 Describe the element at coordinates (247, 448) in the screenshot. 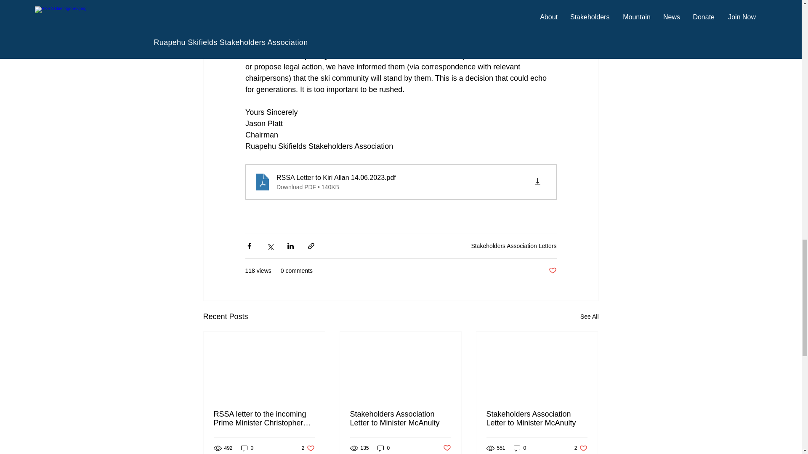

I see `0` at that location.